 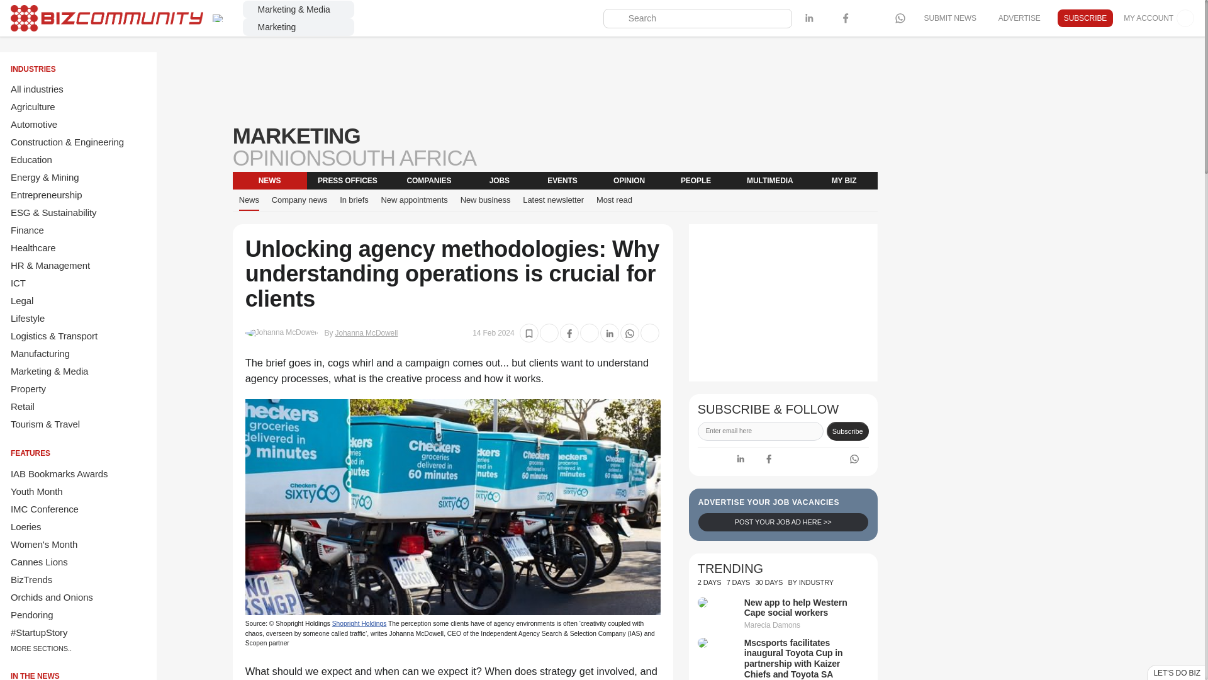 I want to click on SUBMIT NEWS, so click(x=949, y=18).